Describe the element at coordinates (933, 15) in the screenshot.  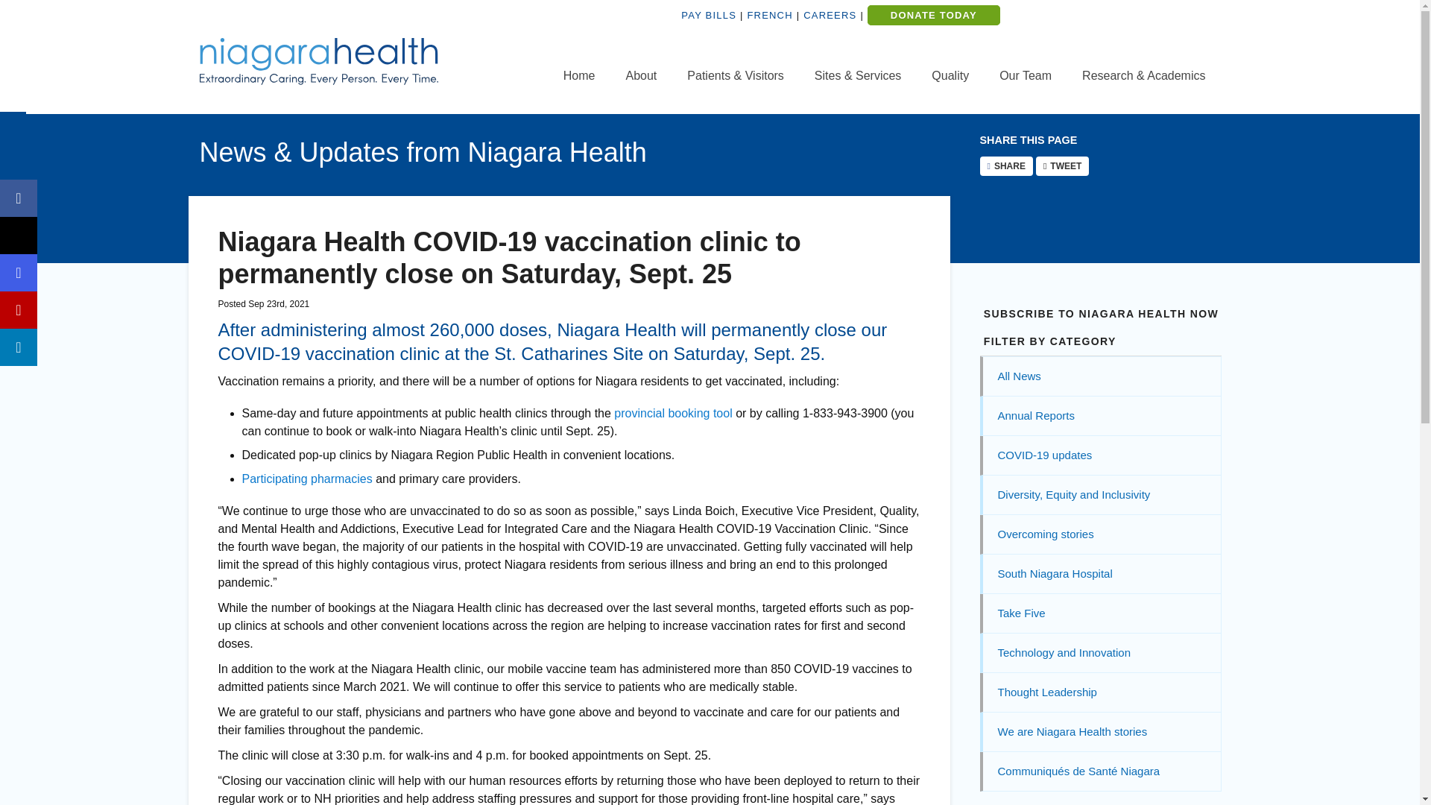
I see `DONATE TODAY` at that location.